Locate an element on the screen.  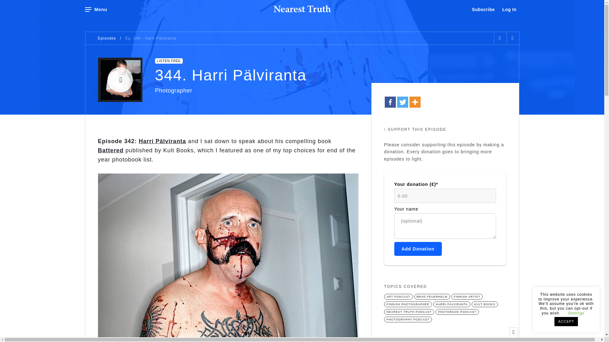
Subscribe is located at coordinates (483, 9).